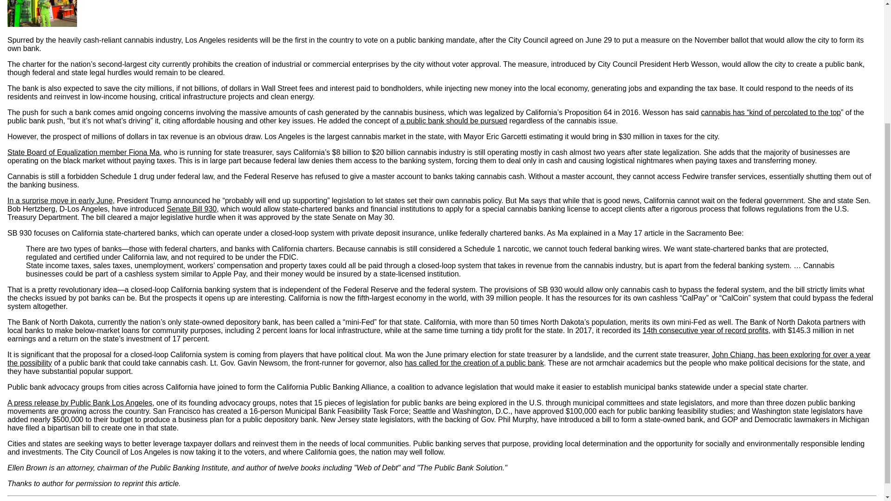 This screenshot has width=891, height=501. I want to click on A press release by Public Bank Los Angeles, so click(80, 403).